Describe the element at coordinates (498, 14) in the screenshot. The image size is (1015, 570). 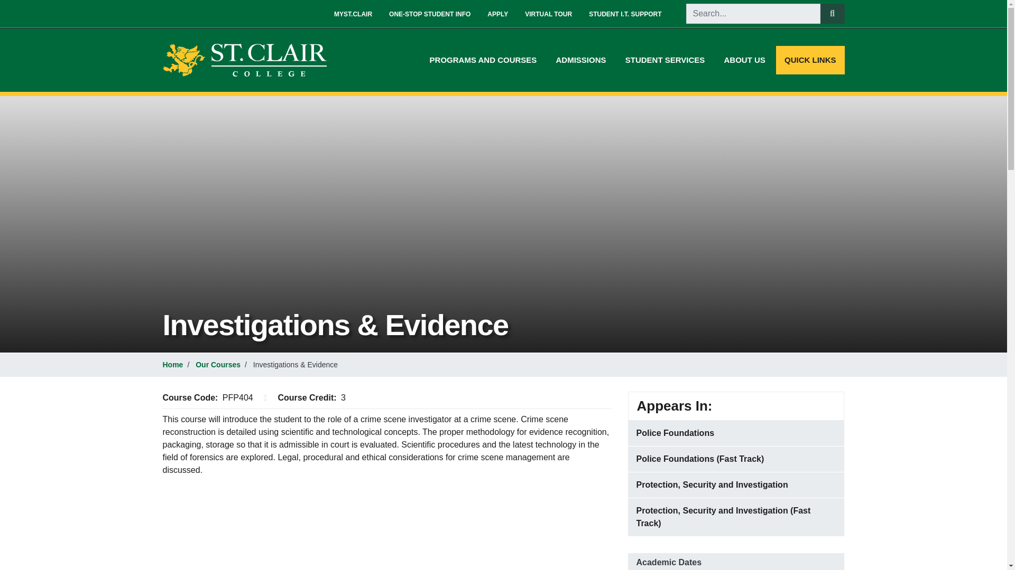
I see `APPLY` at that location.